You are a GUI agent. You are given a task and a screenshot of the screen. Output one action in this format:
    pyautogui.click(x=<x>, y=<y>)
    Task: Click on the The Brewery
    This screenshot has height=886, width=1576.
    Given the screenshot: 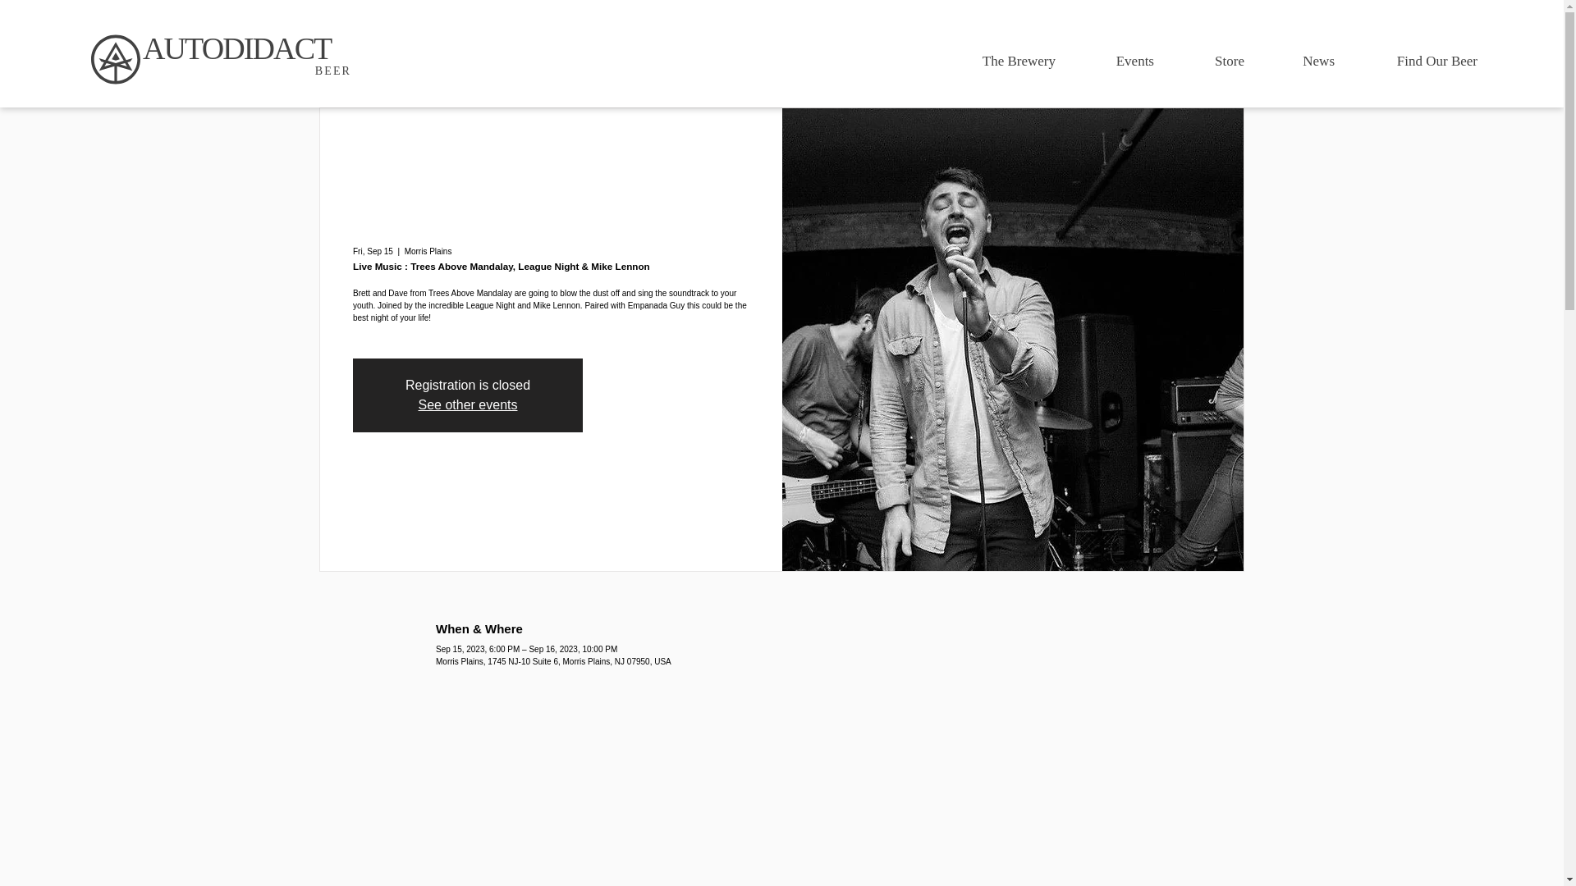 What is the action you would take?
    pyautogui.click(x=1000, y=61)
    